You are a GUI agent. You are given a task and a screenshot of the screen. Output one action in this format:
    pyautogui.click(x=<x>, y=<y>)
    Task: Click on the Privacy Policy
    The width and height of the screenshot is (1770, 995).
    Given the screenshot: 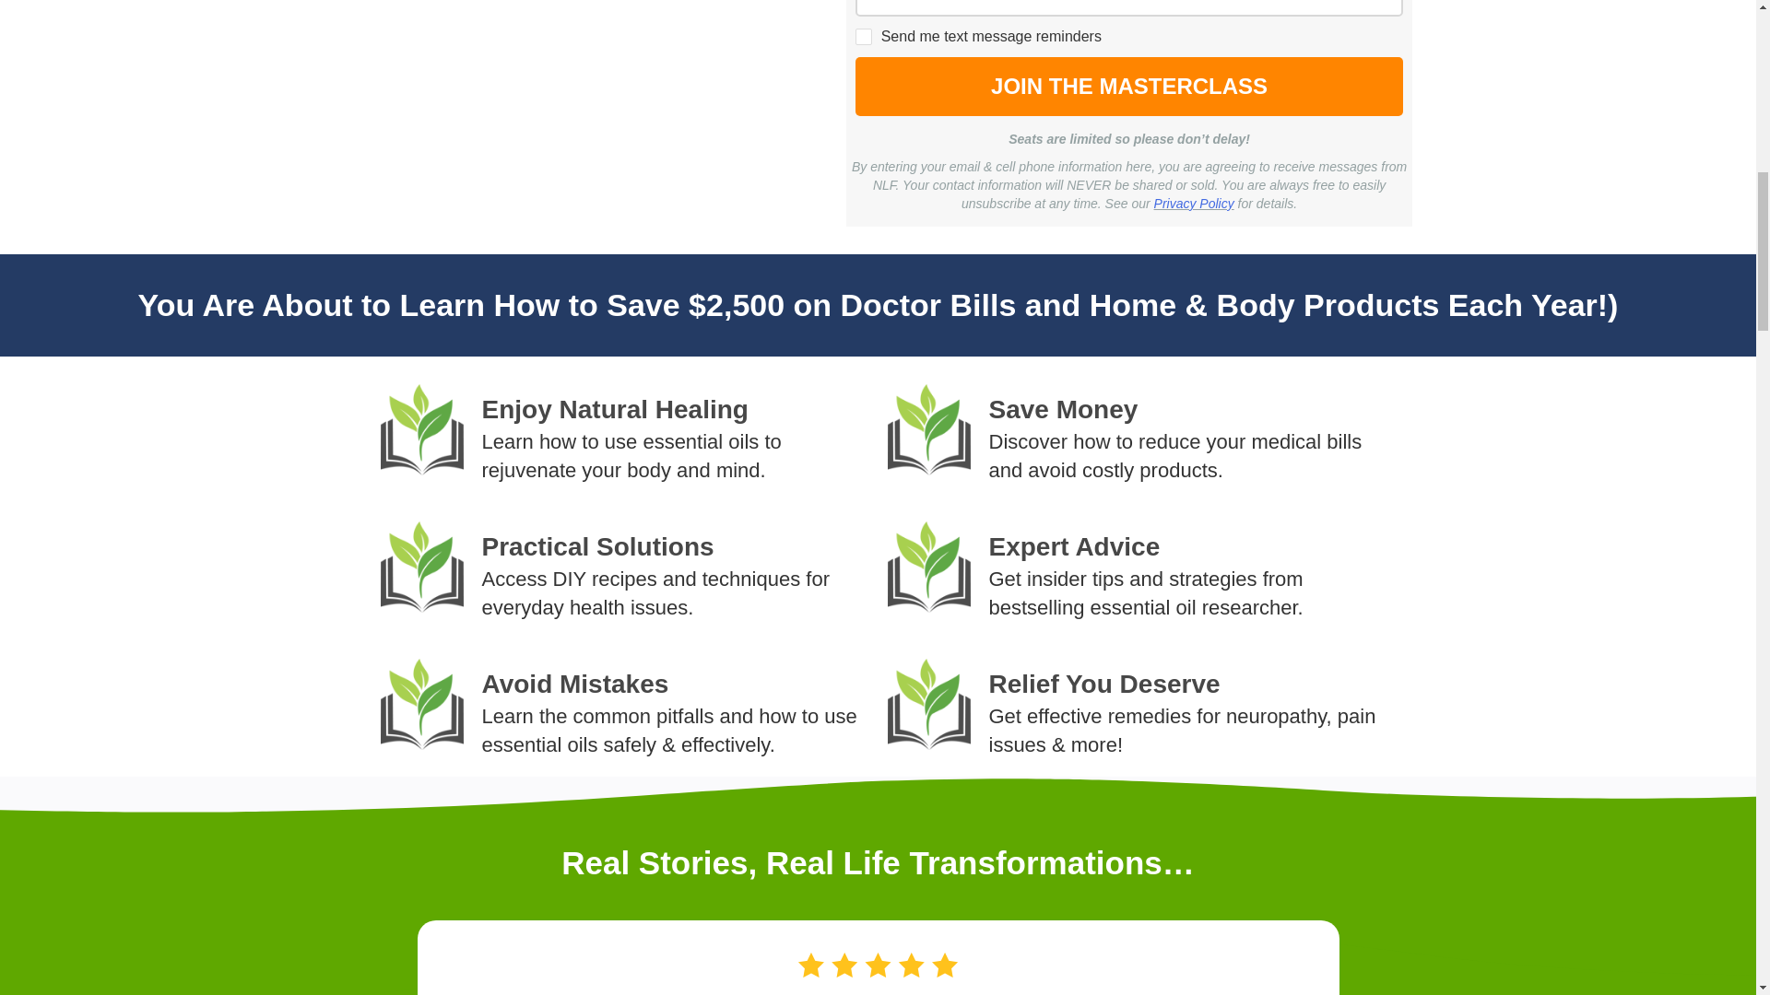 What is the action you would take?
    pyautogui.click(x=1193, y=203)
    